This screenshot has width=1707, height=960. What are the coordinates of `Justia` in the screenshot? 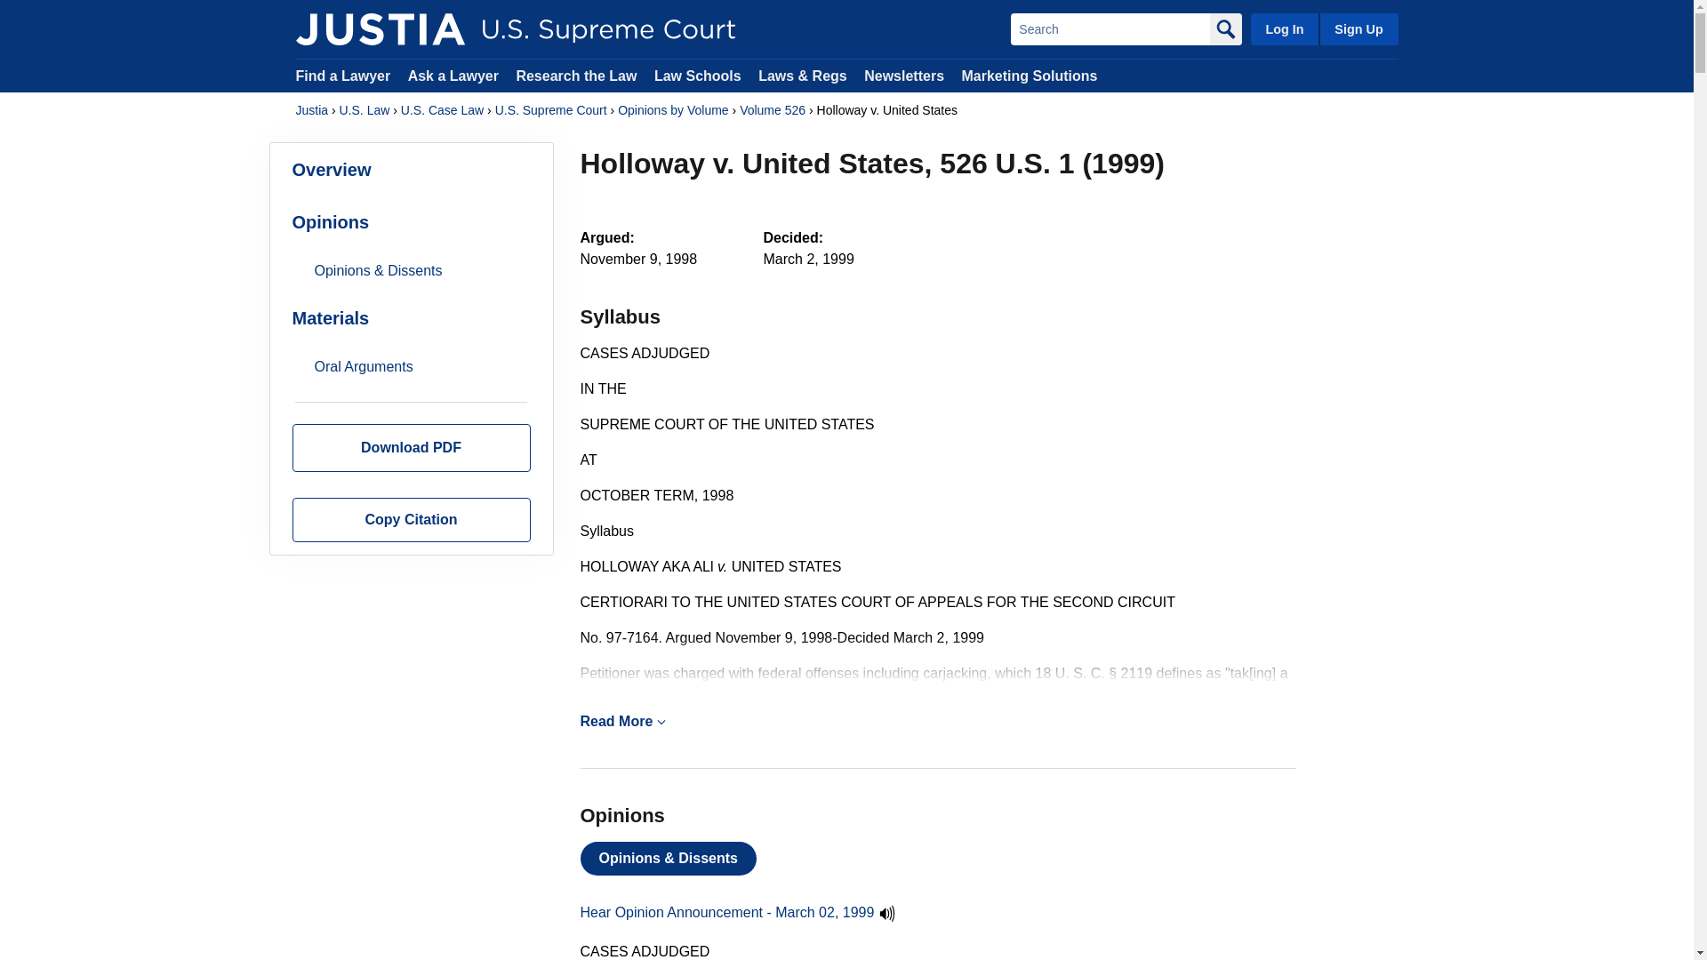 It's located at (311, 110).